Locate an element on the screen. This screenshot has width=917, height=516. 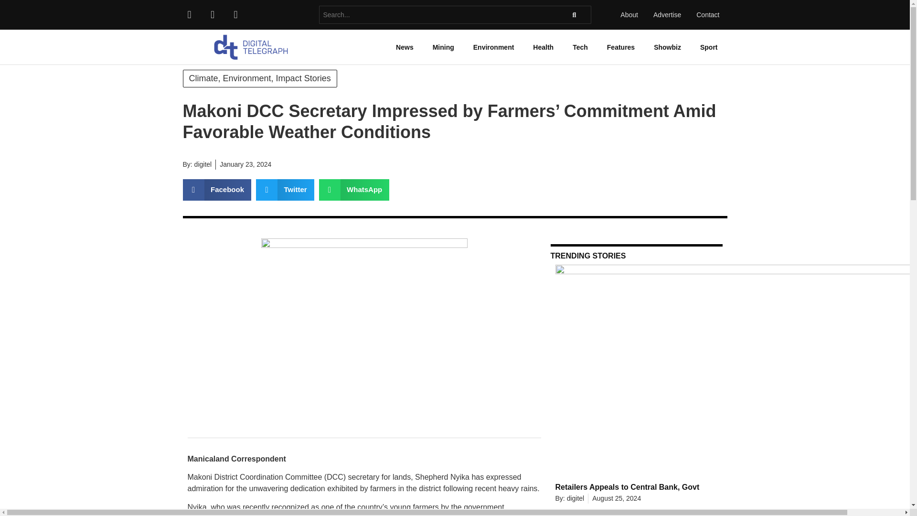
Mining is located at coordinates (443, 47).